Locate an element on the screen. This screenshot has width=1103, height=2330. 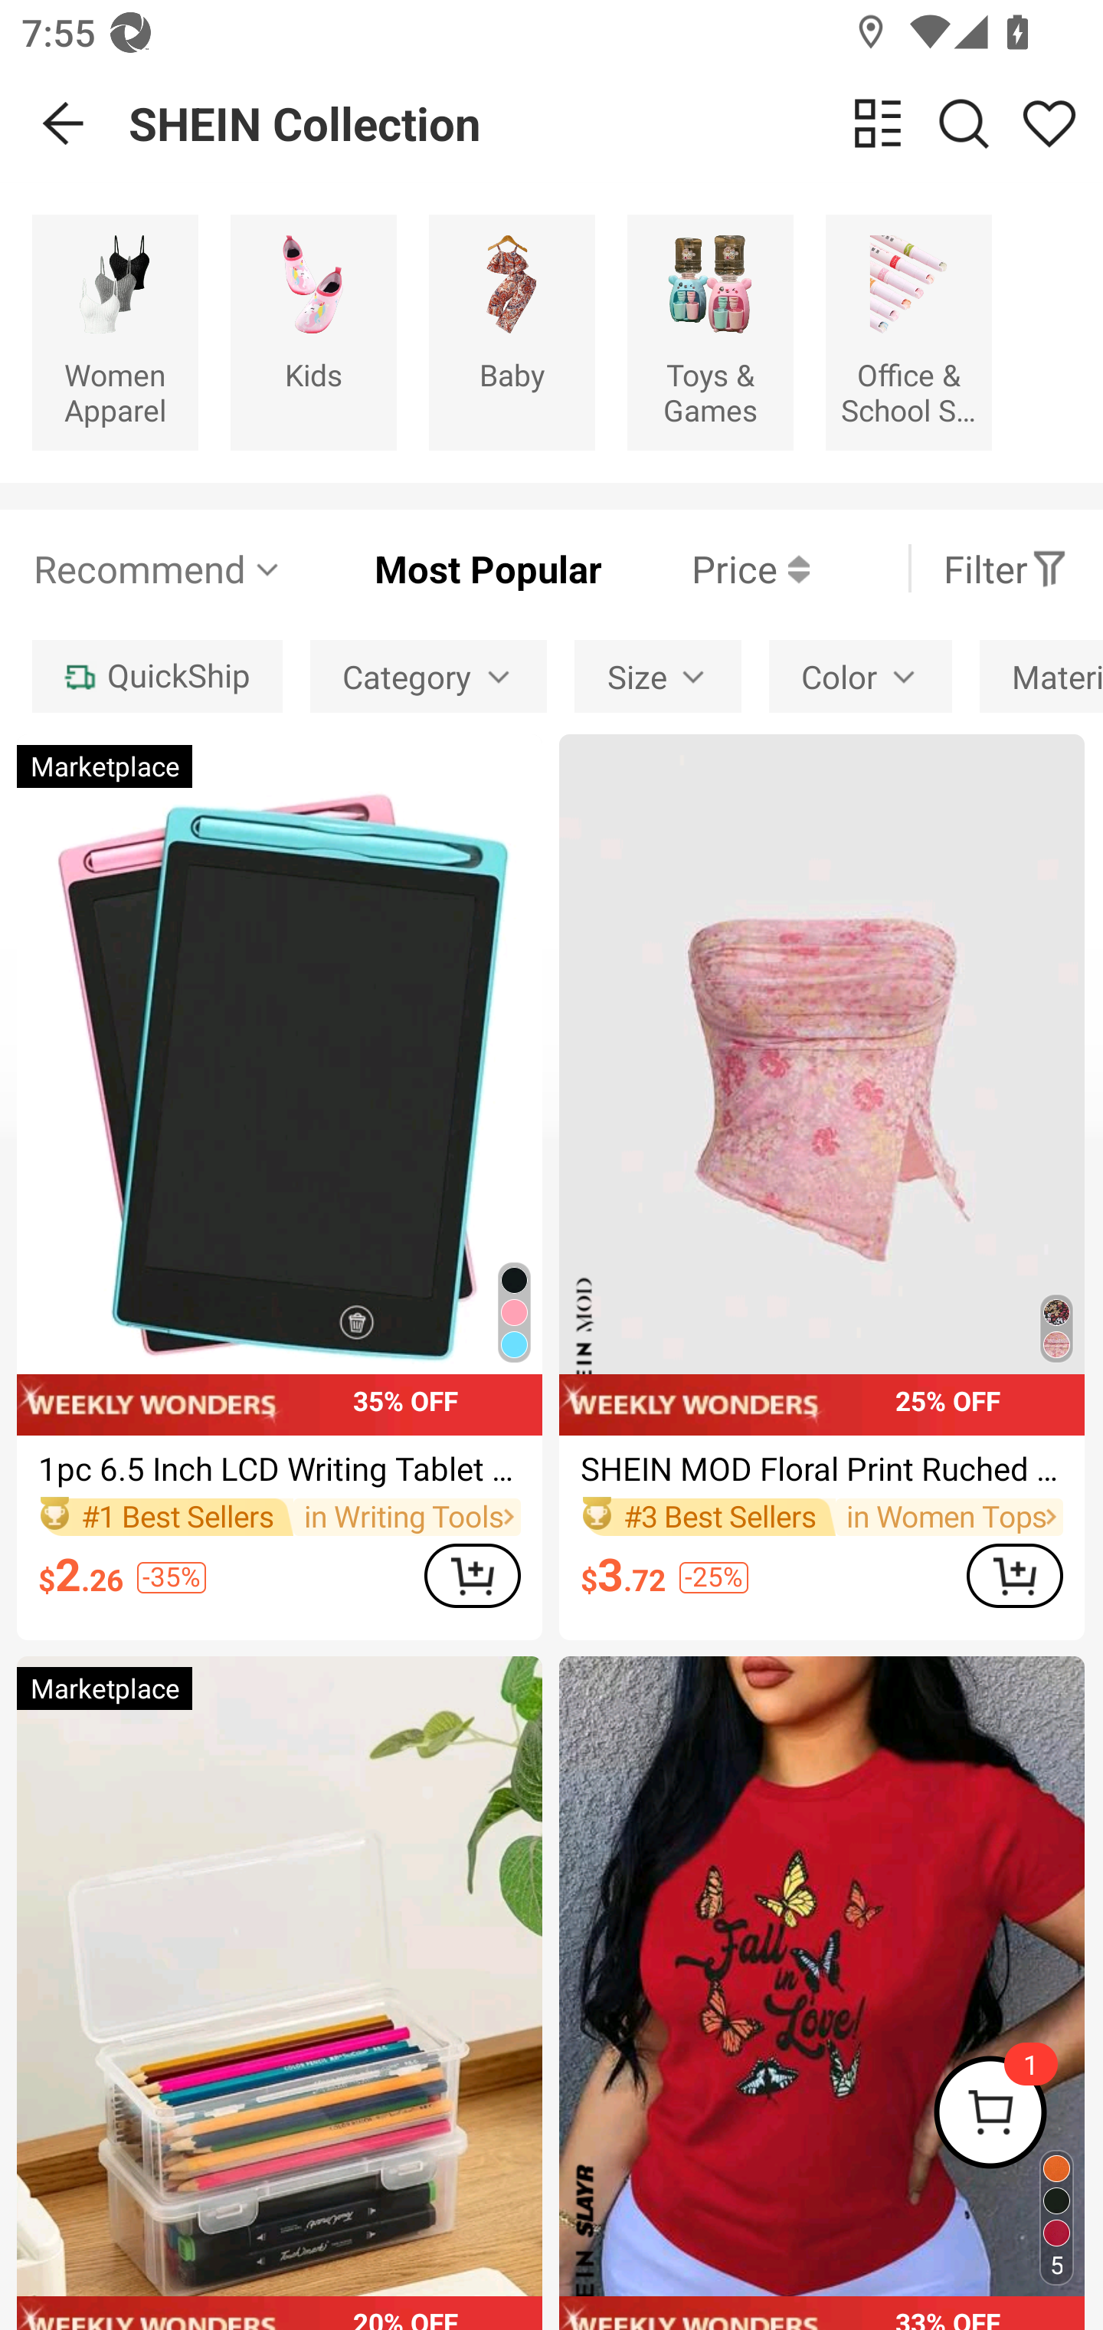
Share is located at coordinates (1049, 123).